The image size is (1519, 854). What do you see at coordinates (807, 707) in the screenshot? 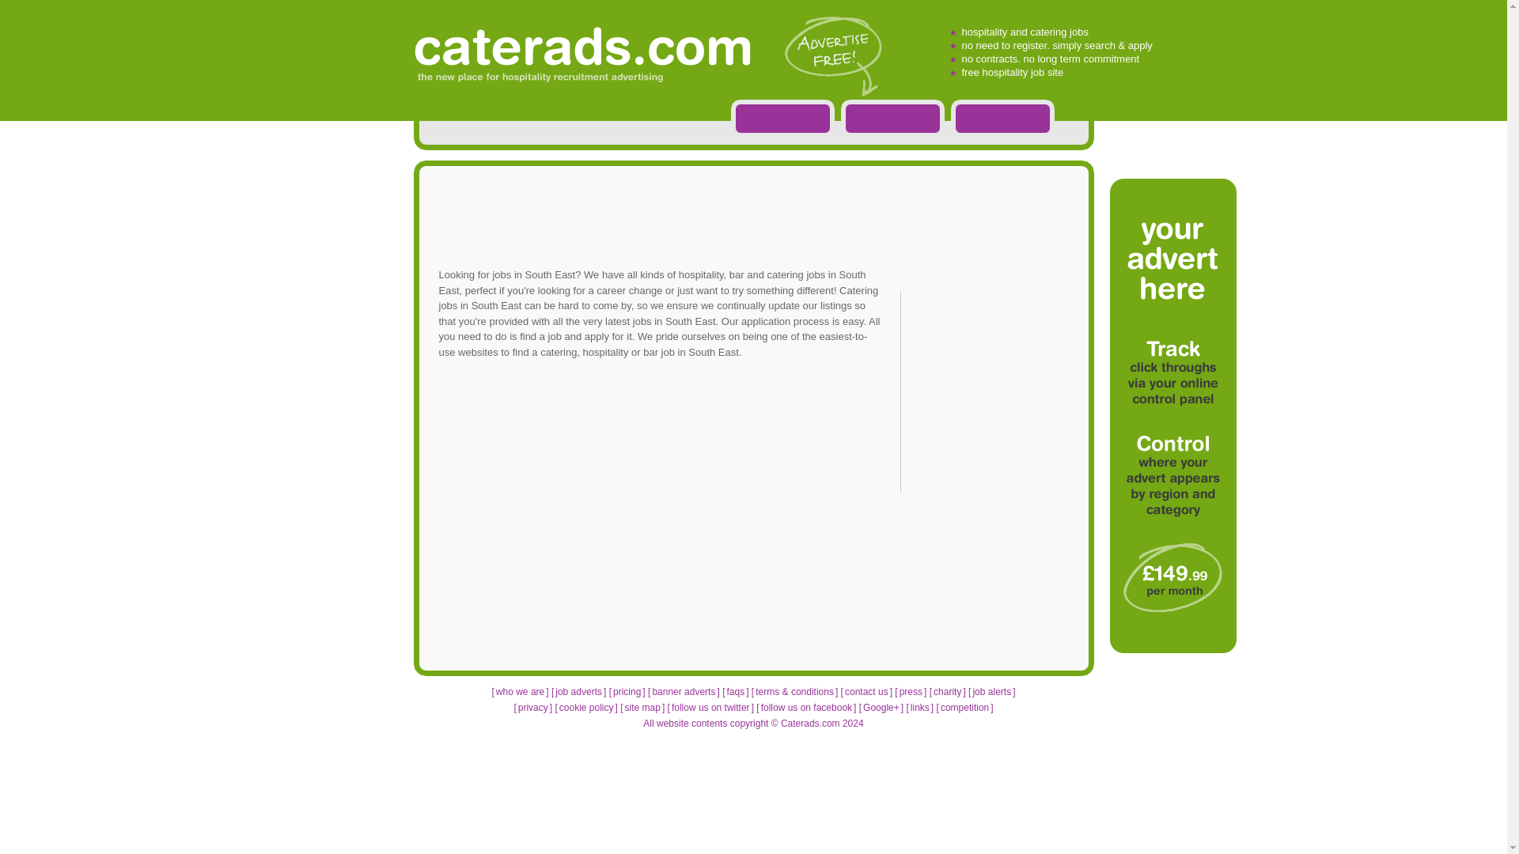
I see `follow us on facebook` at bounding box center [807, 707].